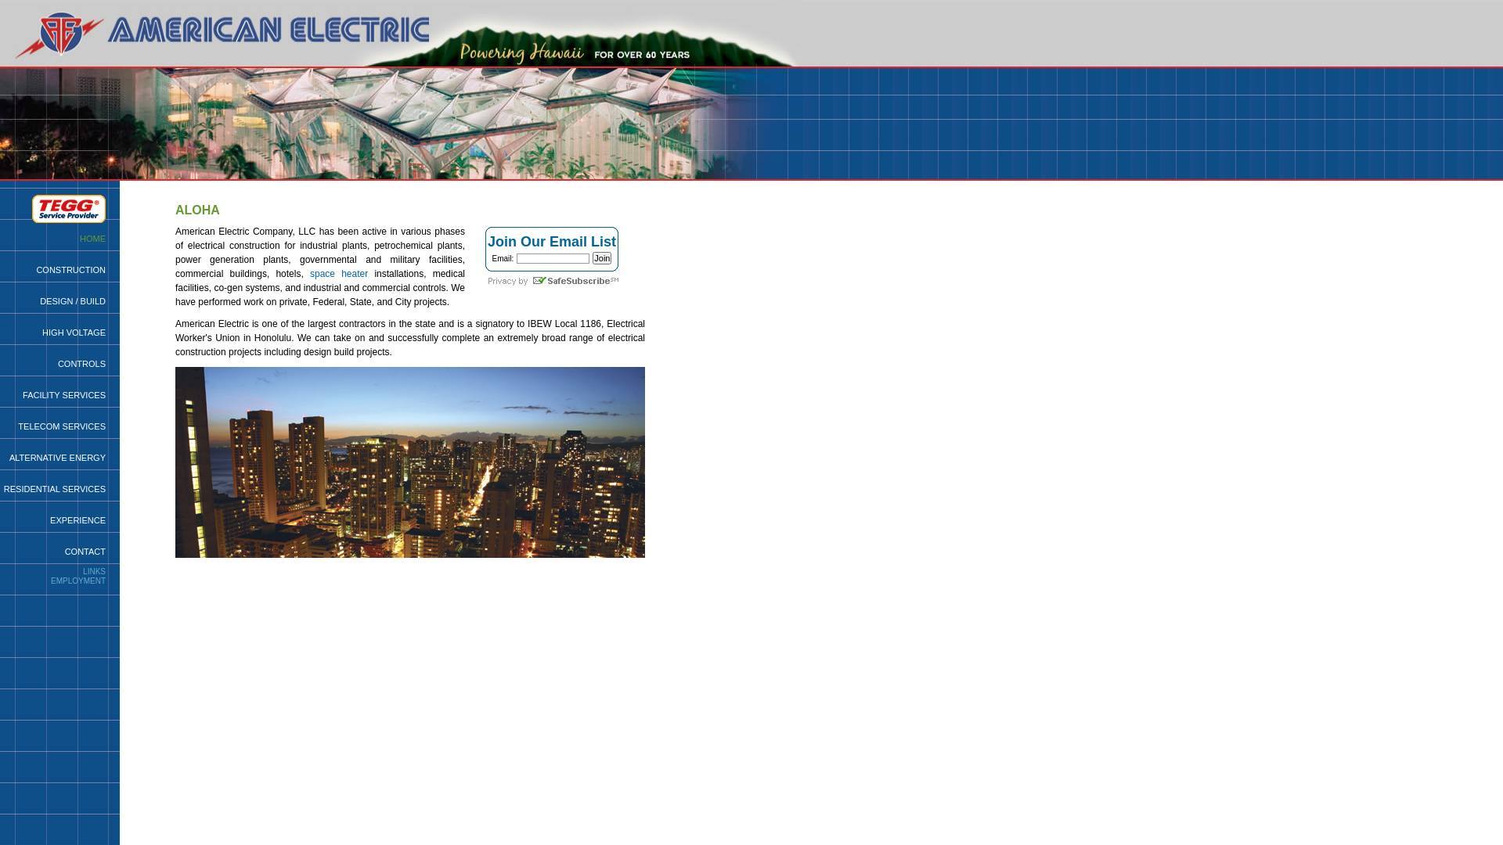  Describe the element at coordinates (73, 301) in the screenshot. I see `DESIGN / BUILD` at that location.